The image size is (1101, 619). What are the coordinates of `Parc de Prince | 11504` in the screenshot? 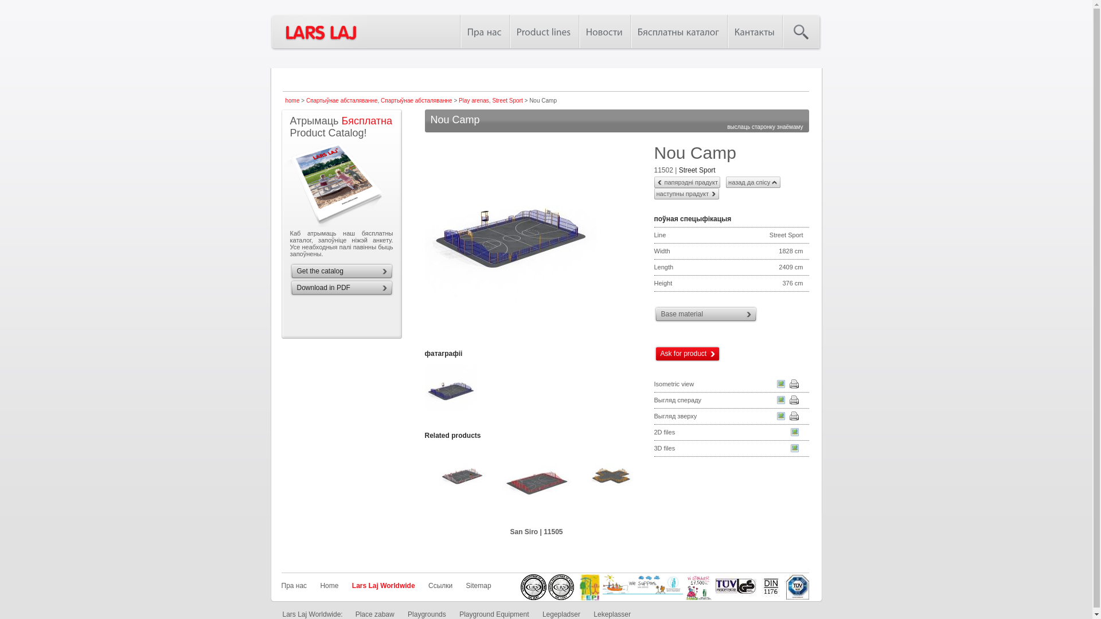 It's located at (462, 484).